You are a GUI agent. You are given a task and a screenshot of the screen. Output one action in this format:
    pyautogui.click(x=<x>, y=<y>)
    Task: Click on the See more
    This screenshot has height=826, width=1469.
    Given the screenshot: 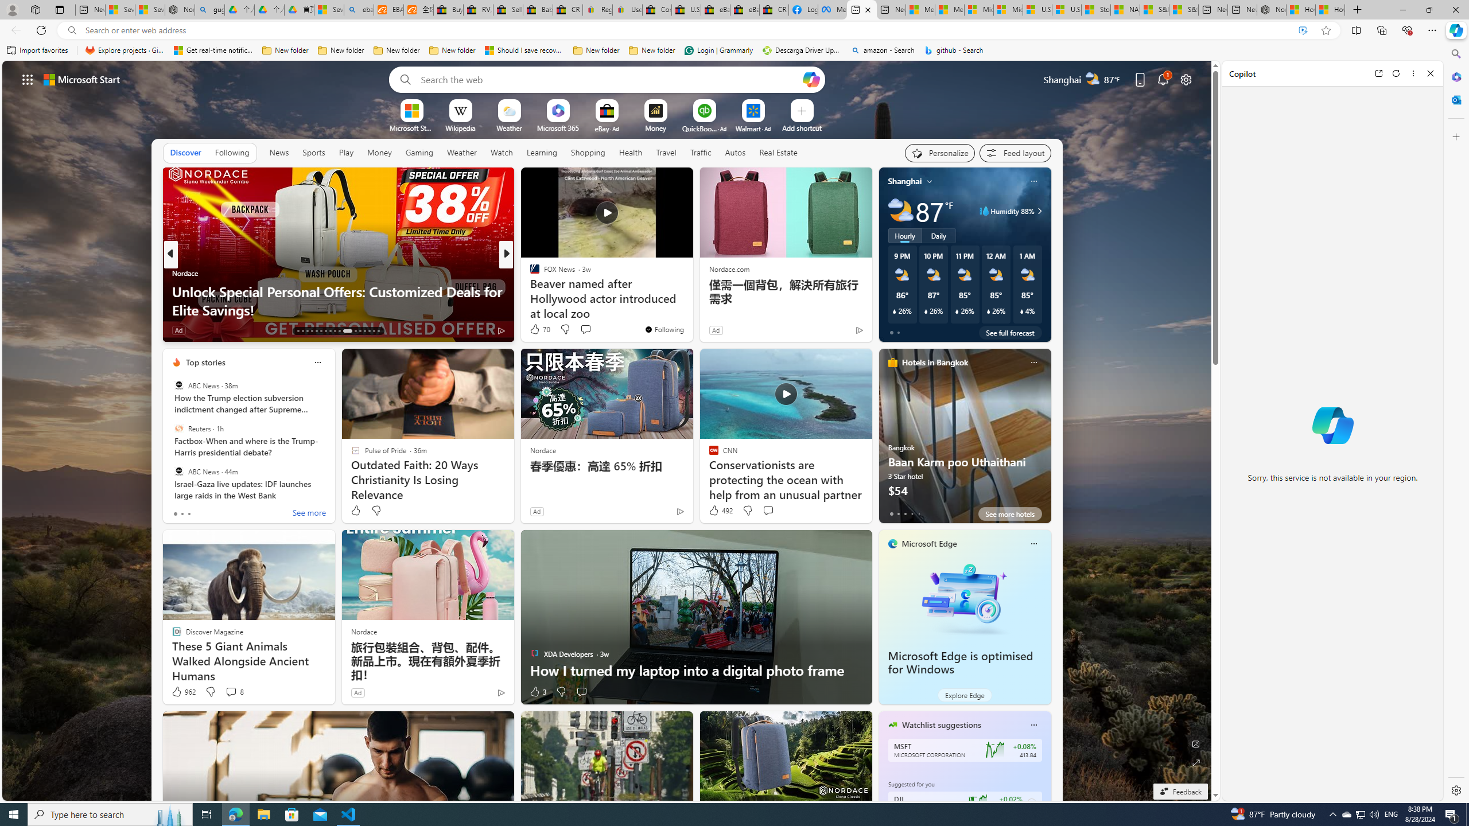 What is the action you would take?
    pyautogui.click(x=309, y=514)
    